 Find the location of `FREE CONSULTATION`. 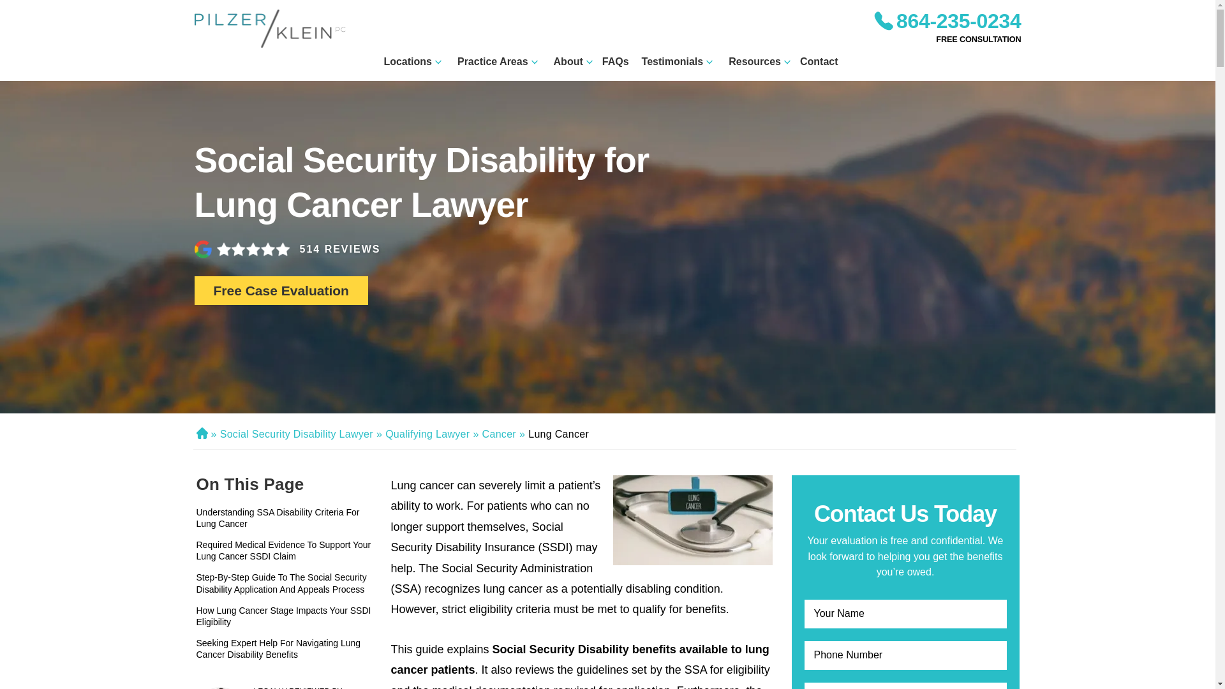

FREE CONSULTATION is located at coordinates (977, 40).